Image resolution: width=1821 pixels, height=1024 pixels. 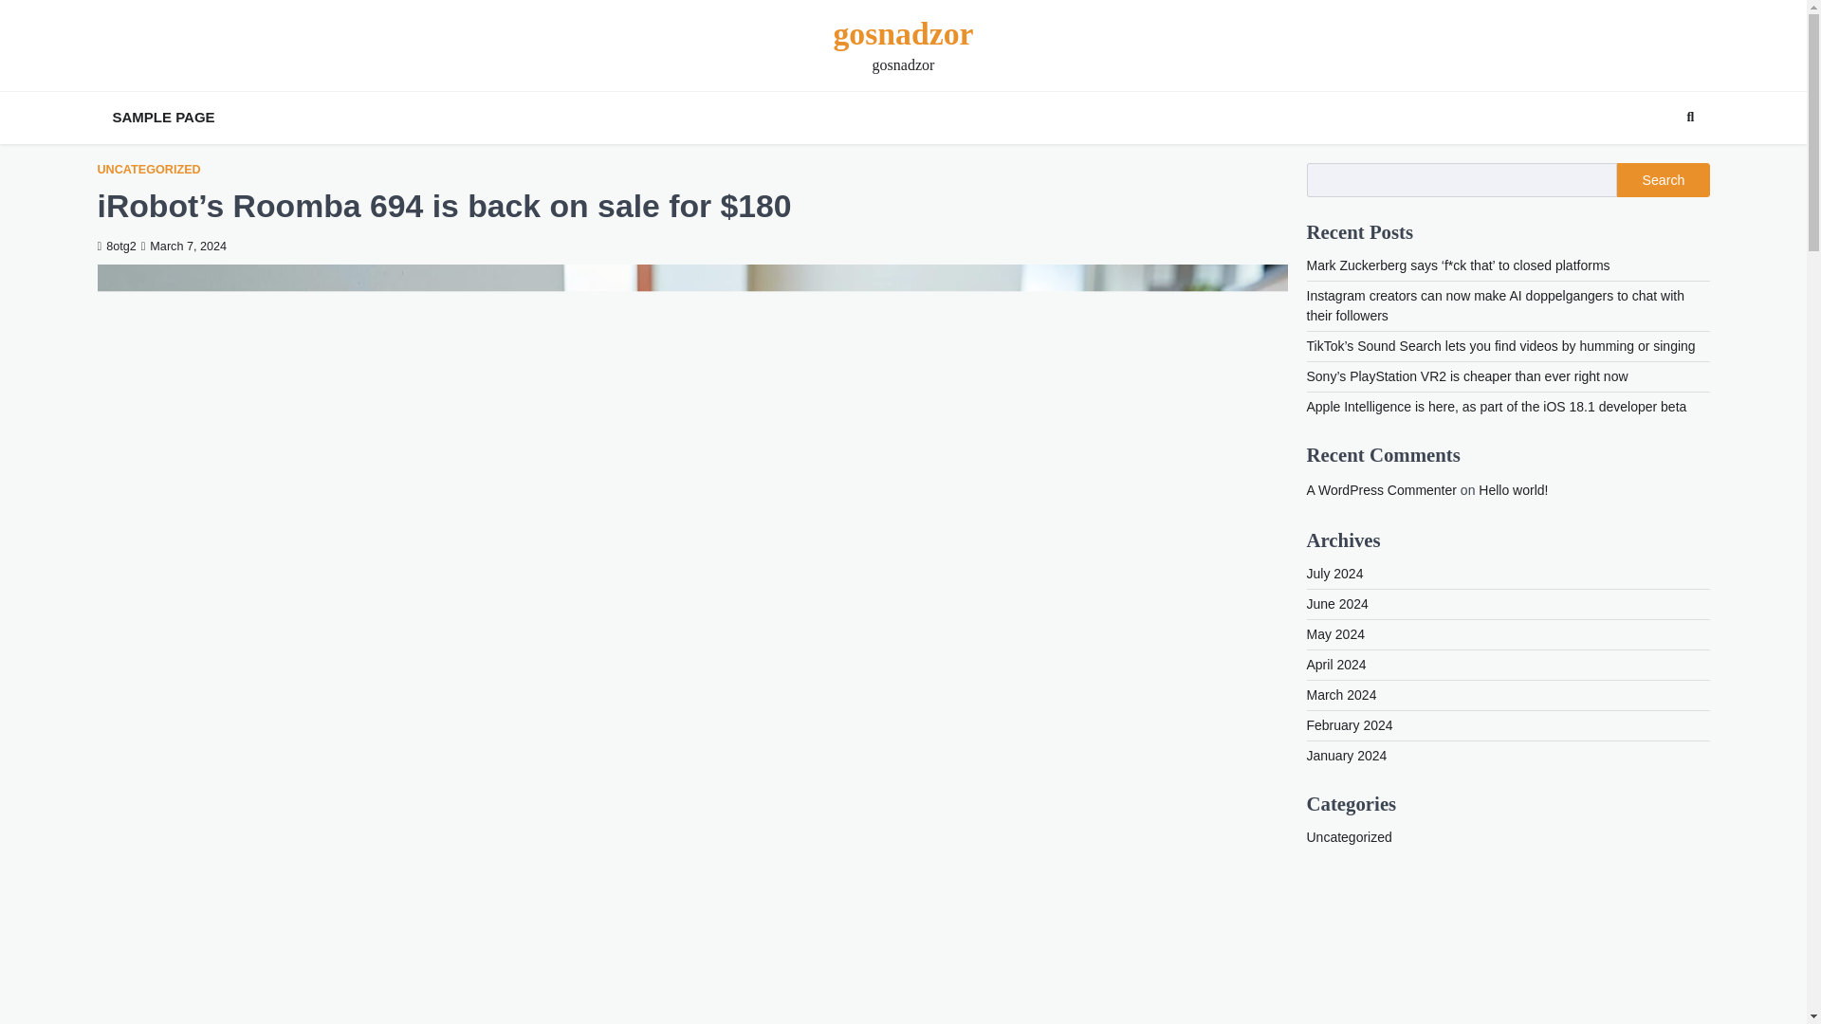 I want to click on Hello world!, so click(x=1514, y=489).